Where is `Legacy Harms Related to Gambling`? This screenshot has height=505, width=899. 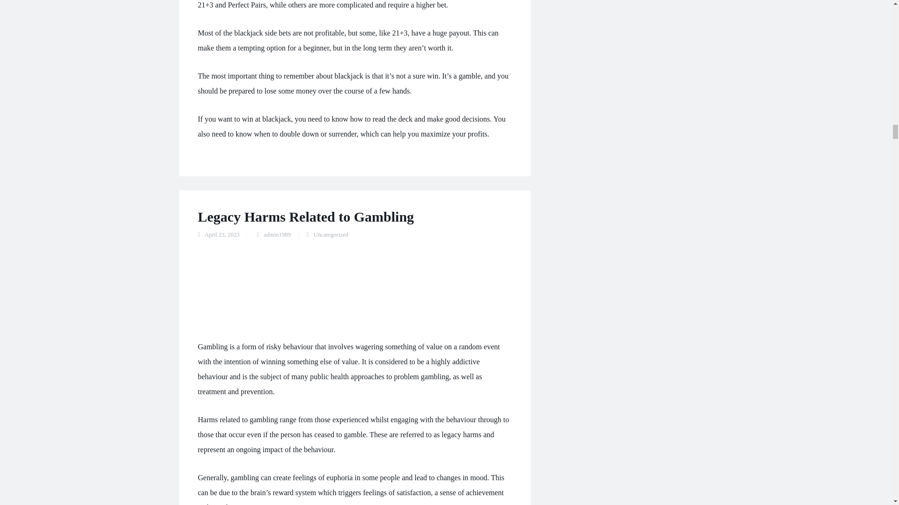
Legacy Harms Related to Gambling is located at coordinates (305, 216).